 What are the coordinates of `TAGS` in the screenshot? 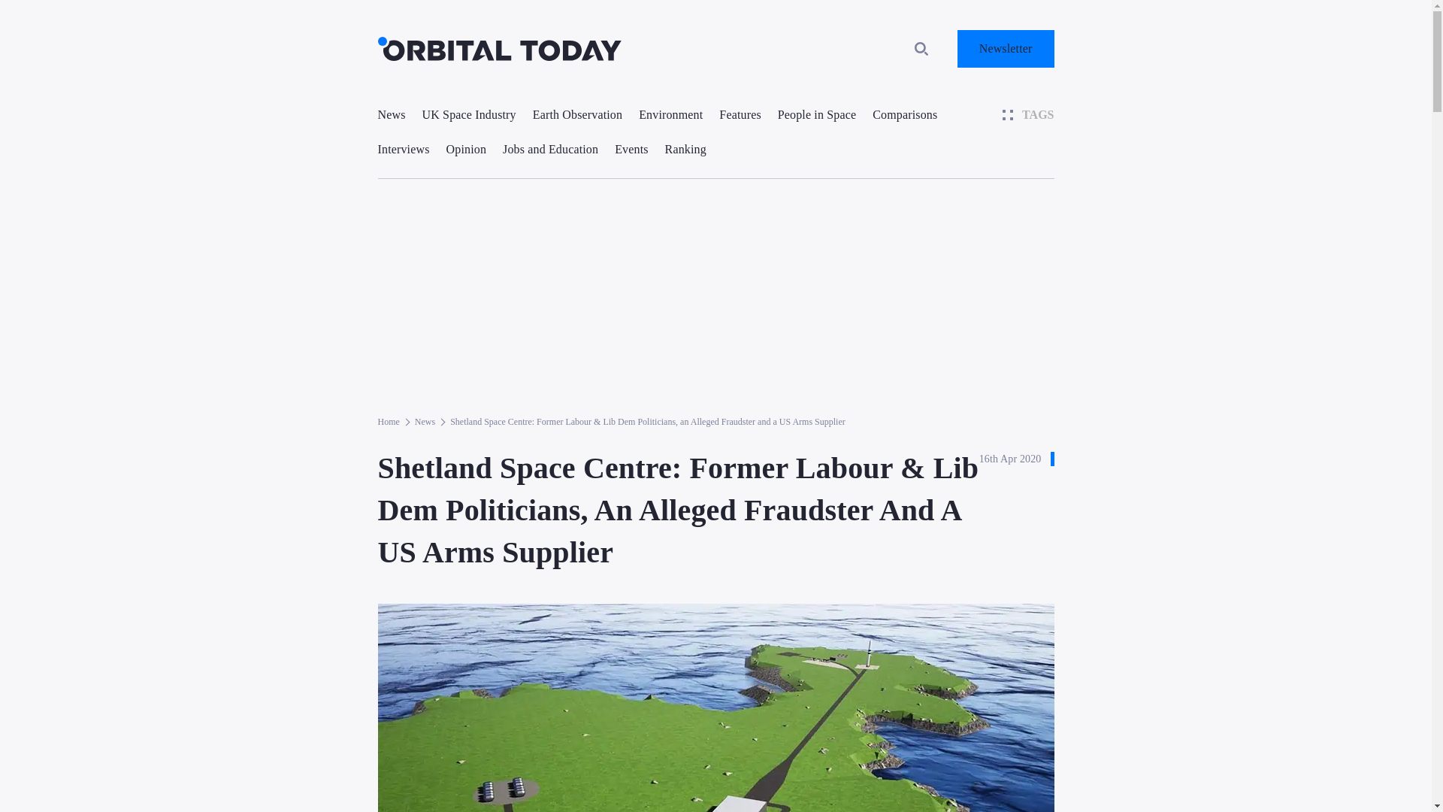 It's located at (1028, 114).